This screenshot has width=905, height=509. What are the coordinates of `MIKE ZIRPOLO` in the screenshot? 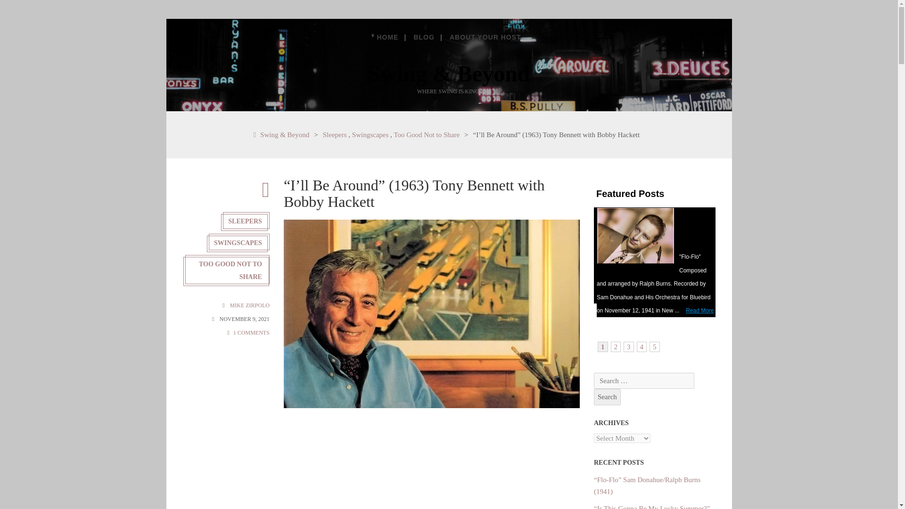 It's located at (250, 305).